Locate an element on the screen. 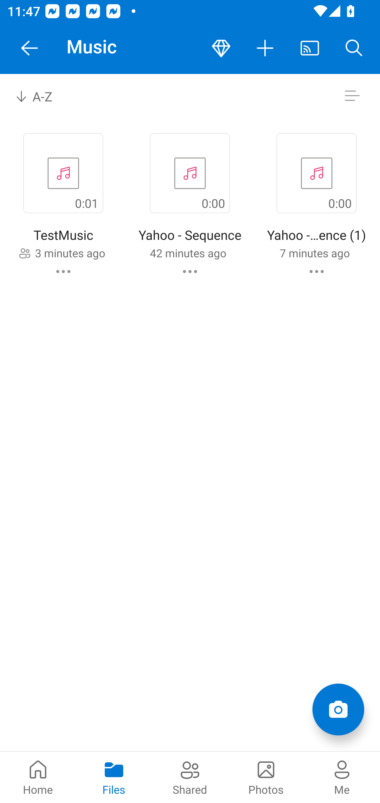  7 minutes ago is located at coordinates (315, 253).